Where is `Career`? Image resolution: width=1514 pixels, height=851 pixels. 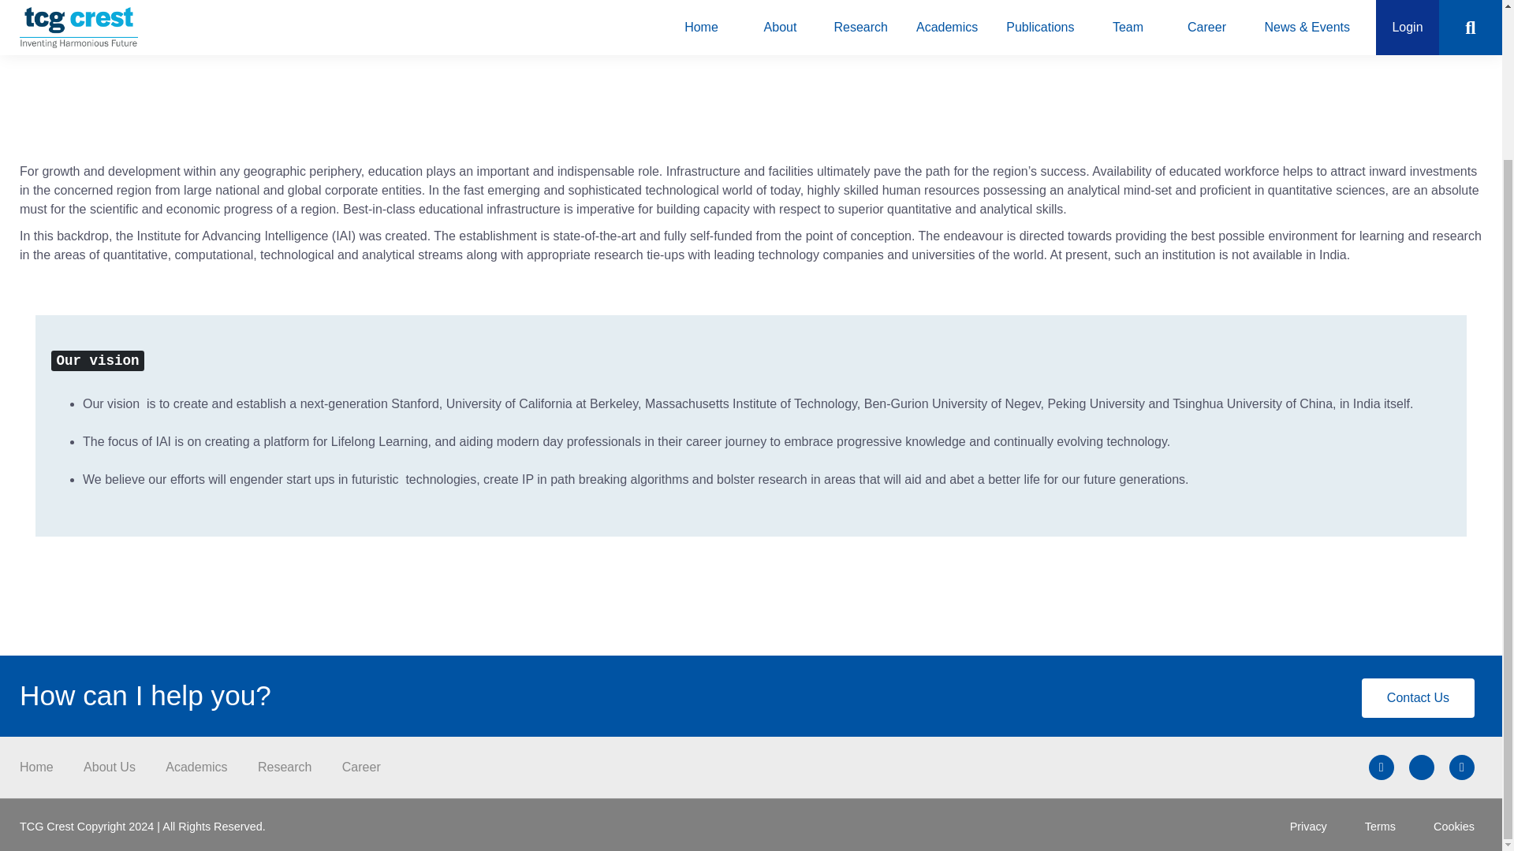
Career is located at coordinates (361, 767).